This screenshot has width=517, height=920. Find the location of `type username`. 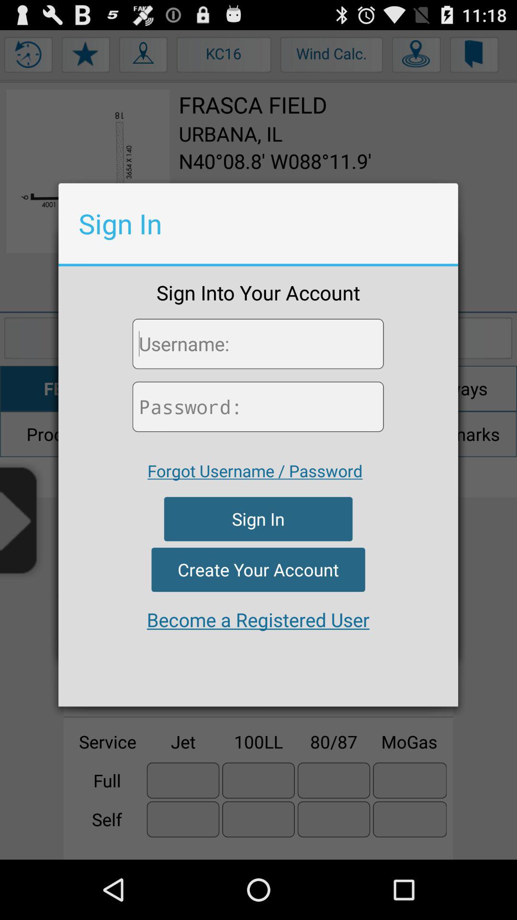

type username is located at coordinates (258, 344).